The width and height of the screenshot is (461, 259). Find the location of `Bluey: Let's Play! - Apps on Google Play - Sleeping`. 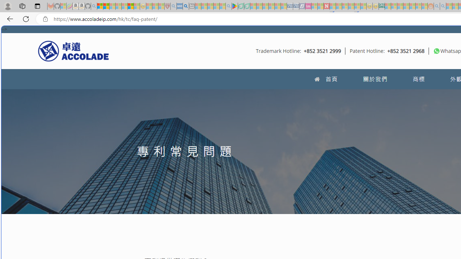

Bluey: Let's Play! - Apps on Google Play - Sleeping is located at coordinates (235, 6).